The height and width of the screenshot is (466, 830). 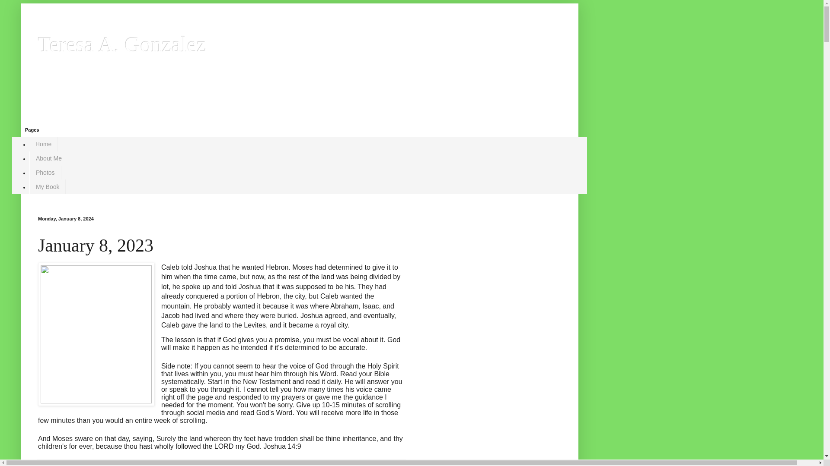 I want to click on author profile, so click(x=81, y=465).